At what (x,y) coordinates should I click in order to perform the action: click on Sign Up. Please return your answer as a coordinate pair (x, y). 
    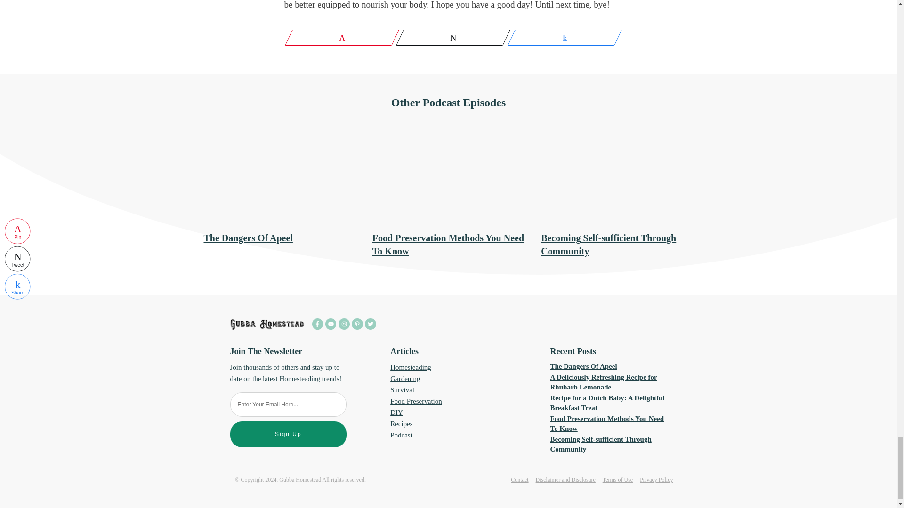
    Looking at the image, I should click on (288, 435).